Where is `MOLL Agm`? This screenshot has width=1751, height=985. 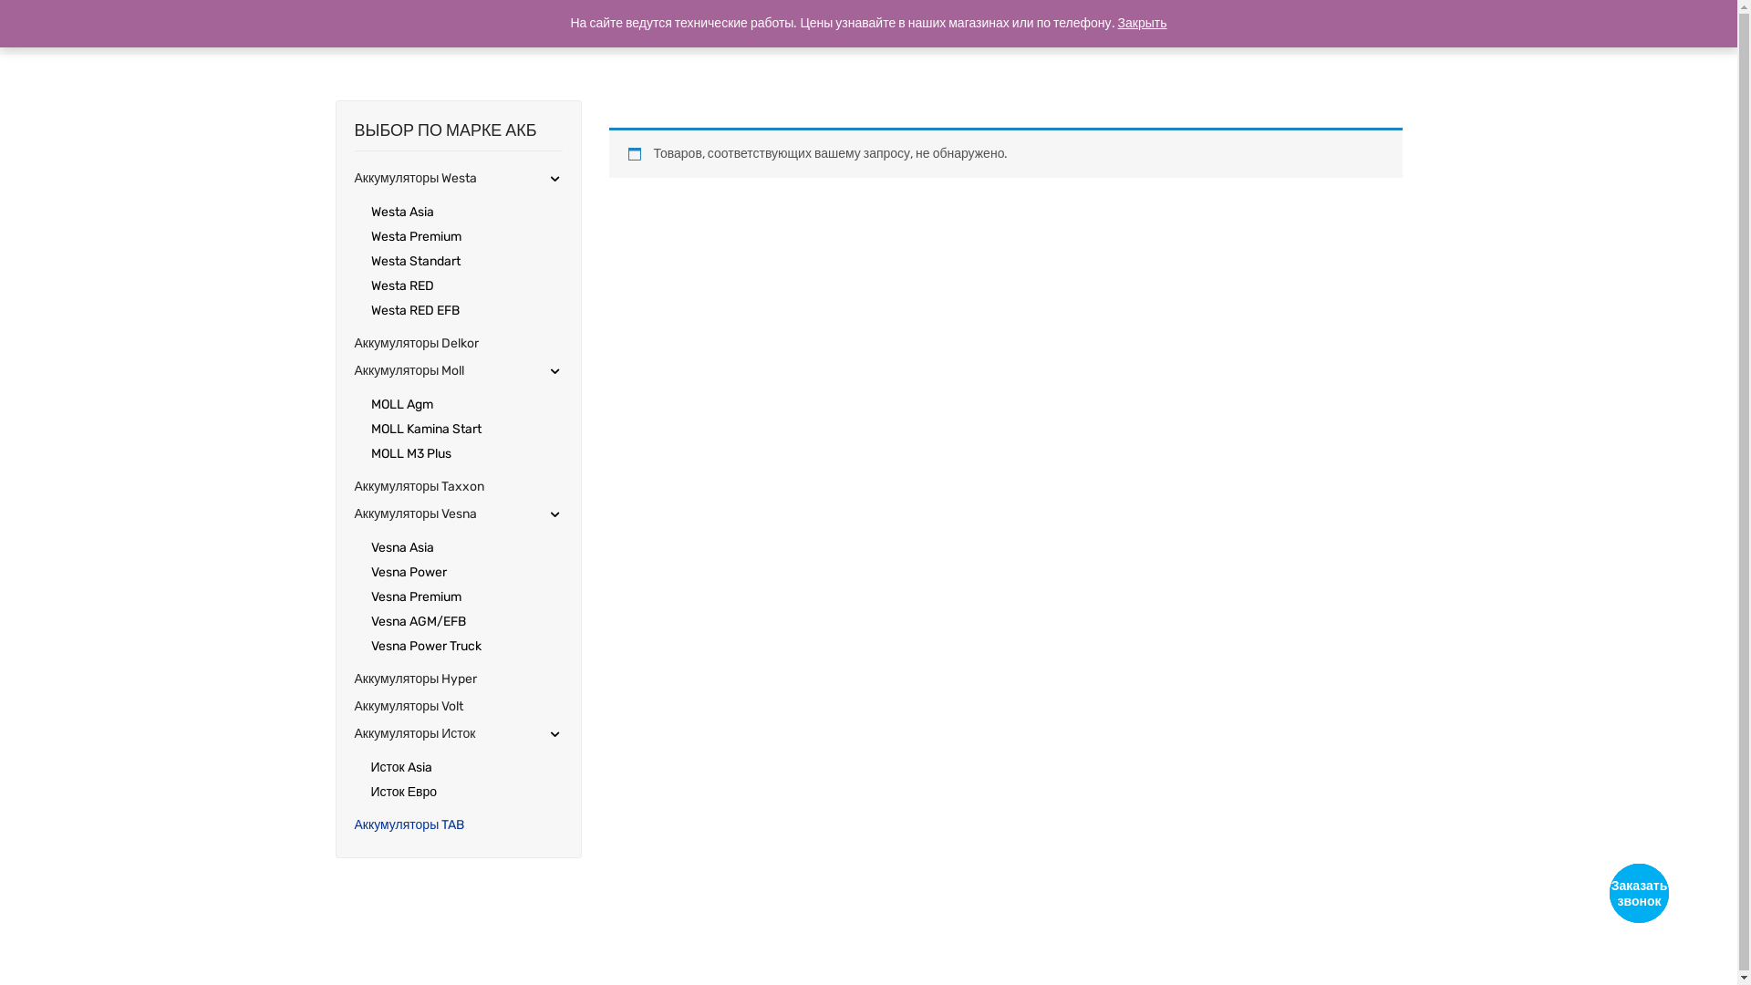
MOLL Agm is located at coordinates (401, 405).